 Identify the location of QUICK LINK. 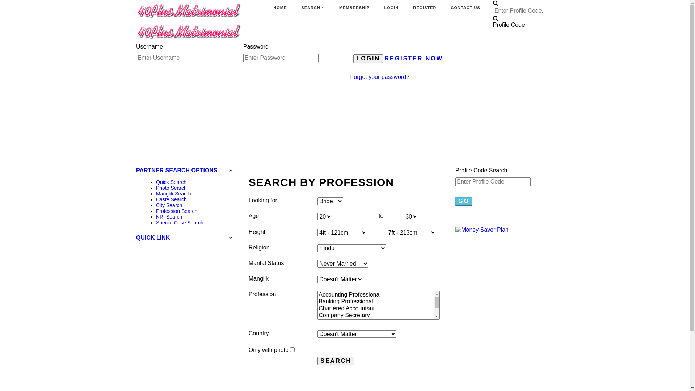
(184, 238).